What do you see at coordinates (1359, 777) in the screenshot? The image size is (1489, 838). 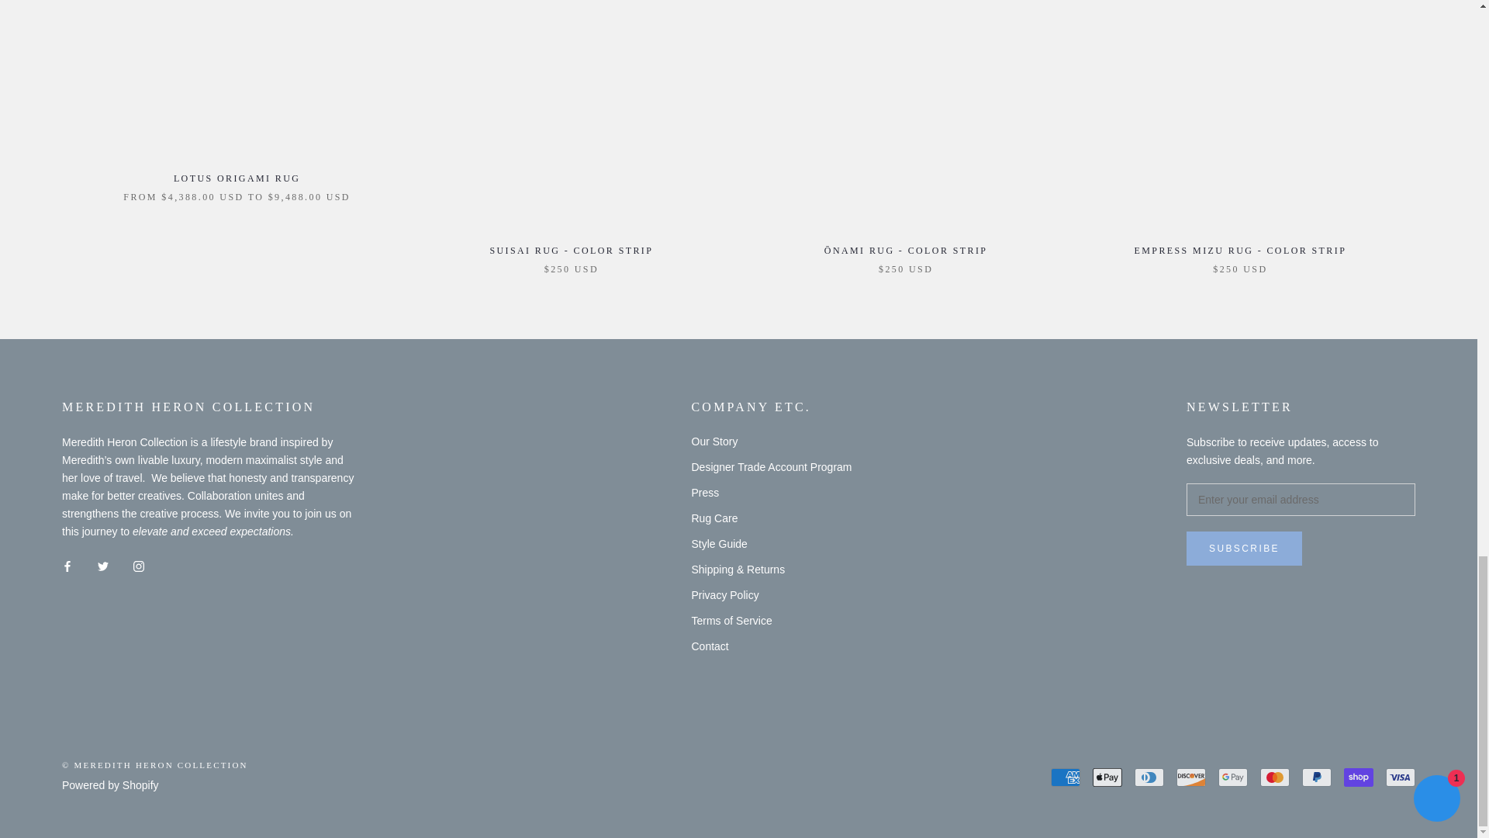 I see `Shop Pay` at bounding box center [1359, 777].